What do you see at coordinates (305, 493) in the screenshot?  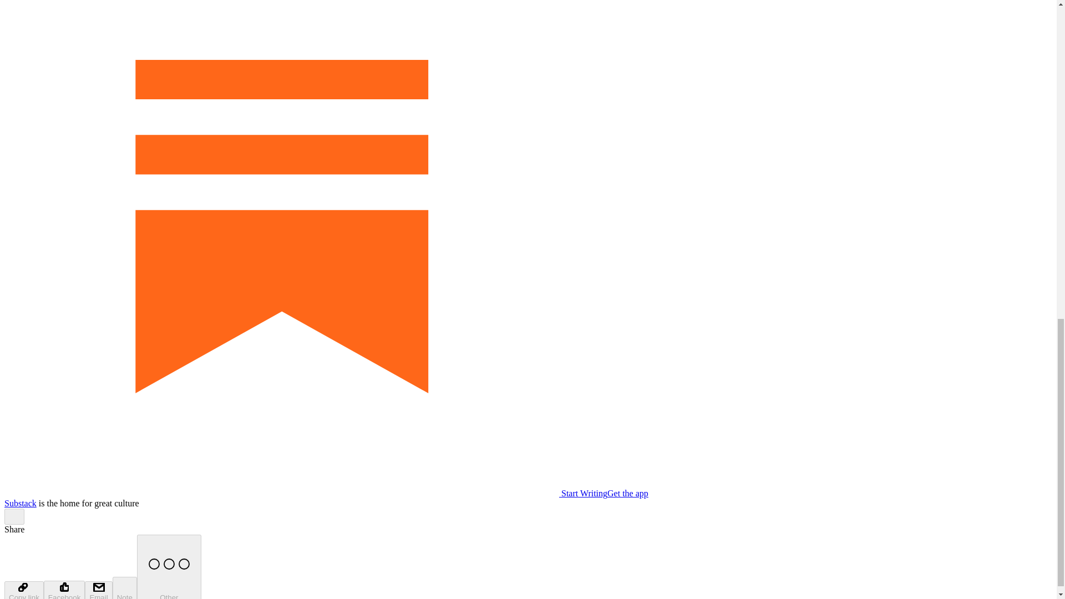 I see `Start Writing` at bounding box center [305, 493].